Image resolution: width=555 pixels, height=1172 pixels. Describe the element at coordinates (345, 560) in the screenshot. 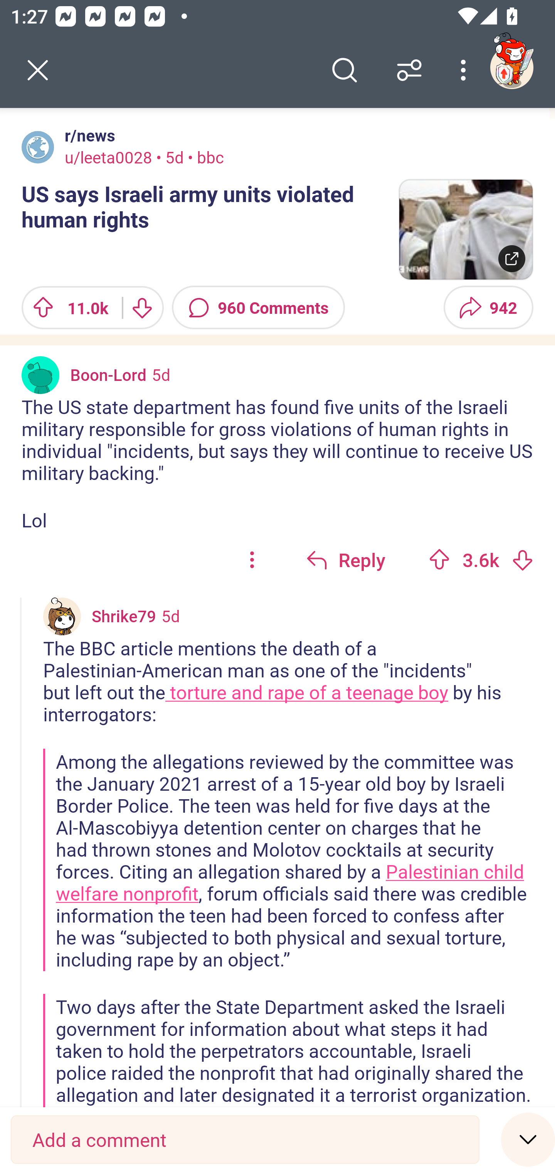

I see `Reply` at that location.